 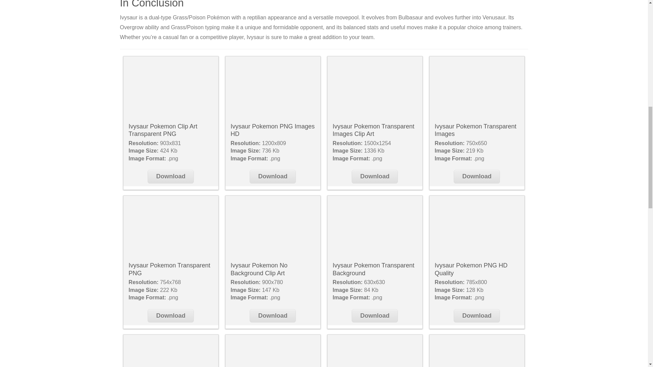 I want to click on Download, so click(x=171, y=176).